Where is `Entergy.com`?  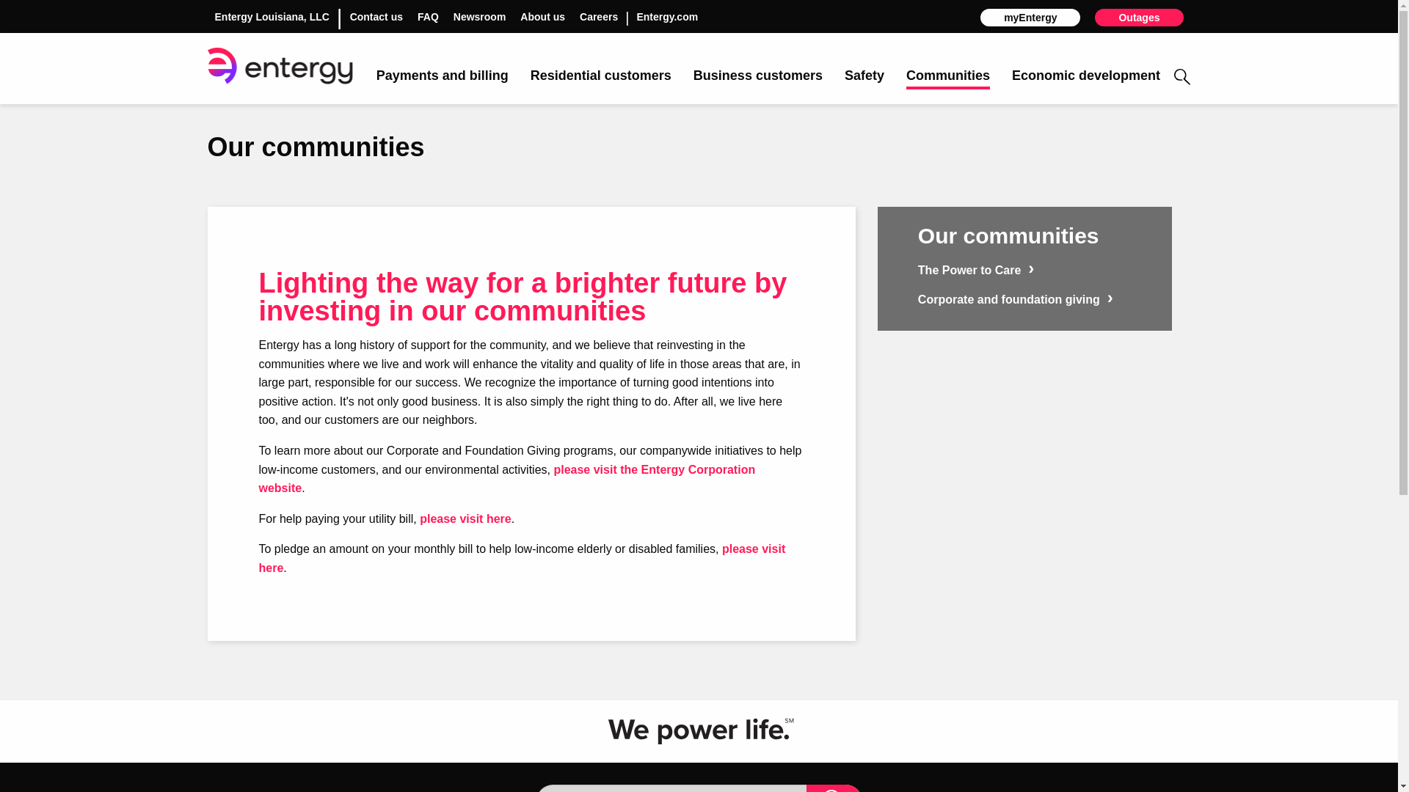
Entergy.com is located at coordinates (666, 16).